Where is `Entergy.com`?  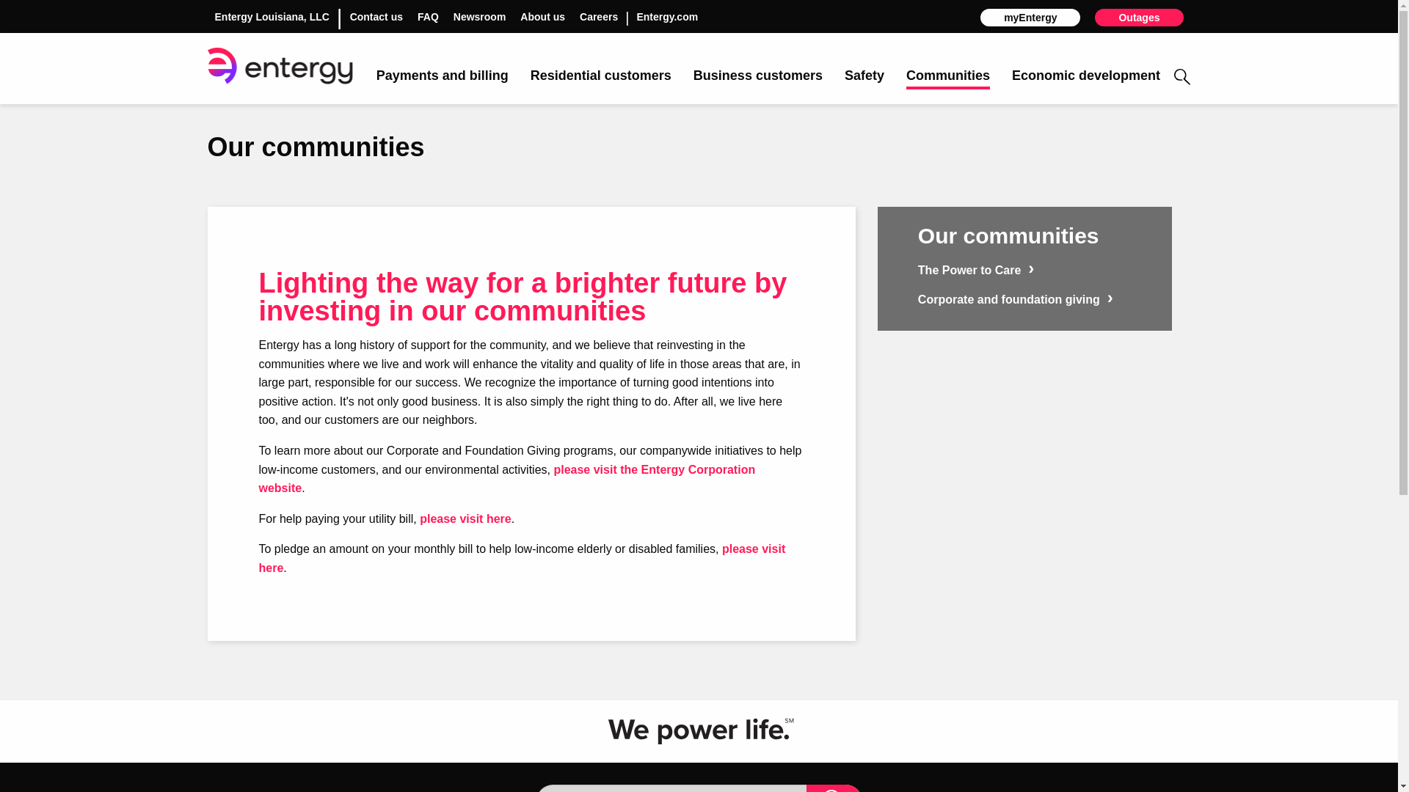
Entergy.com is located at coordinates (666, 16).